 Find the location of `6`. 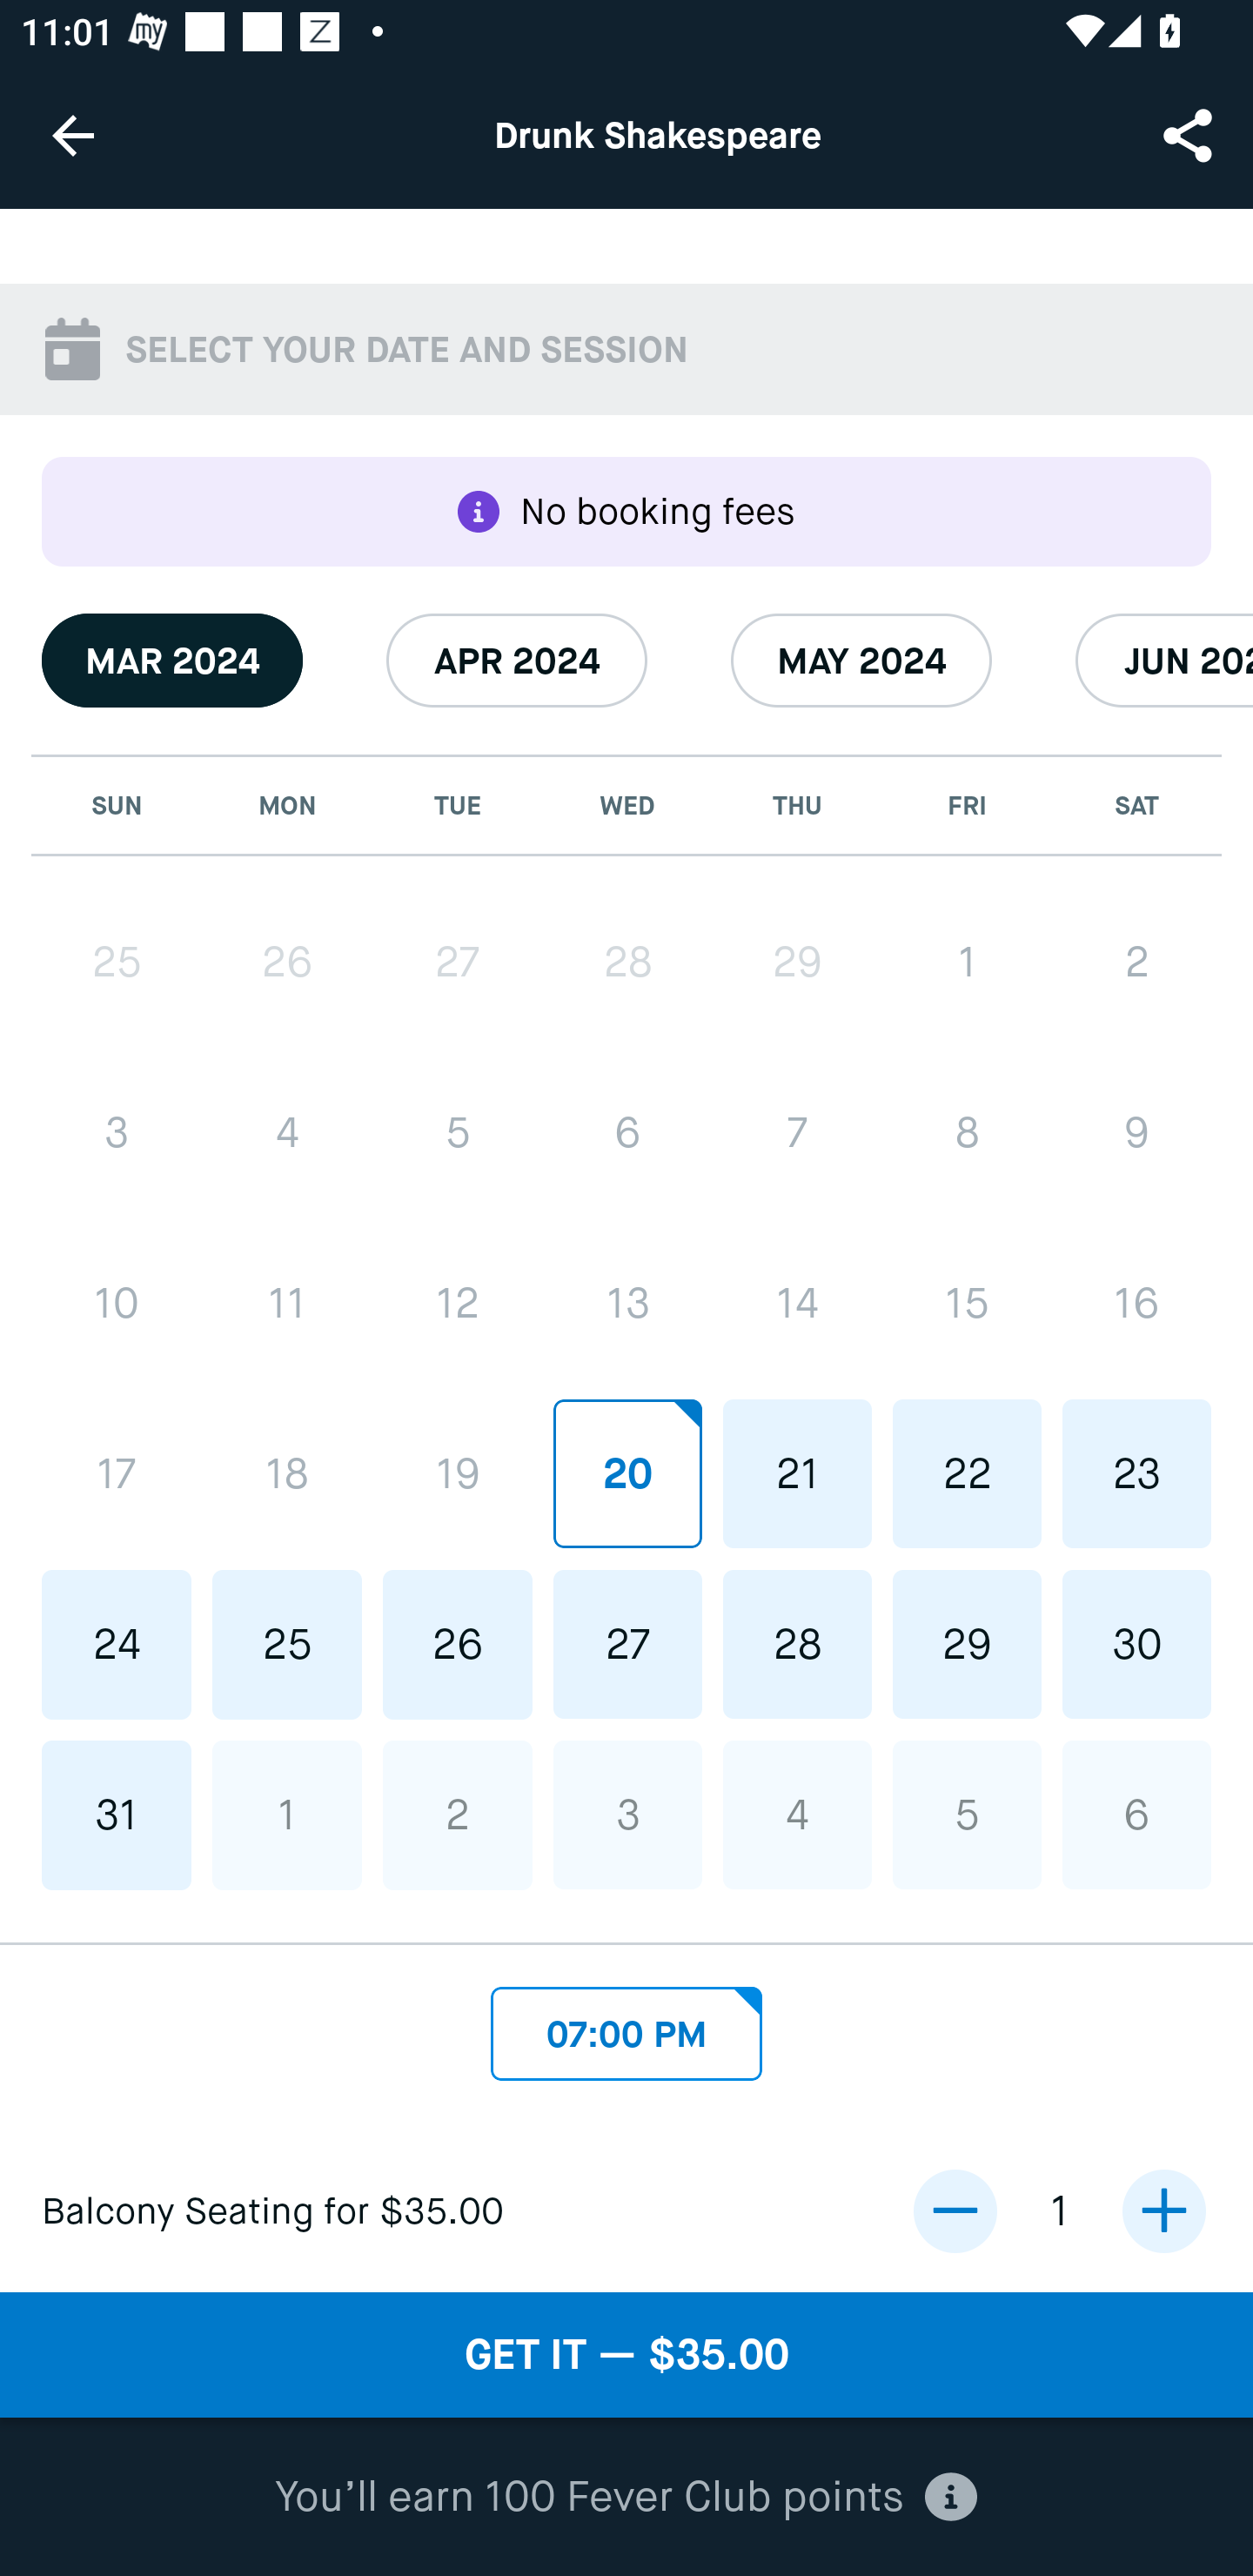

6 is located at coordinates (1136, 1814).